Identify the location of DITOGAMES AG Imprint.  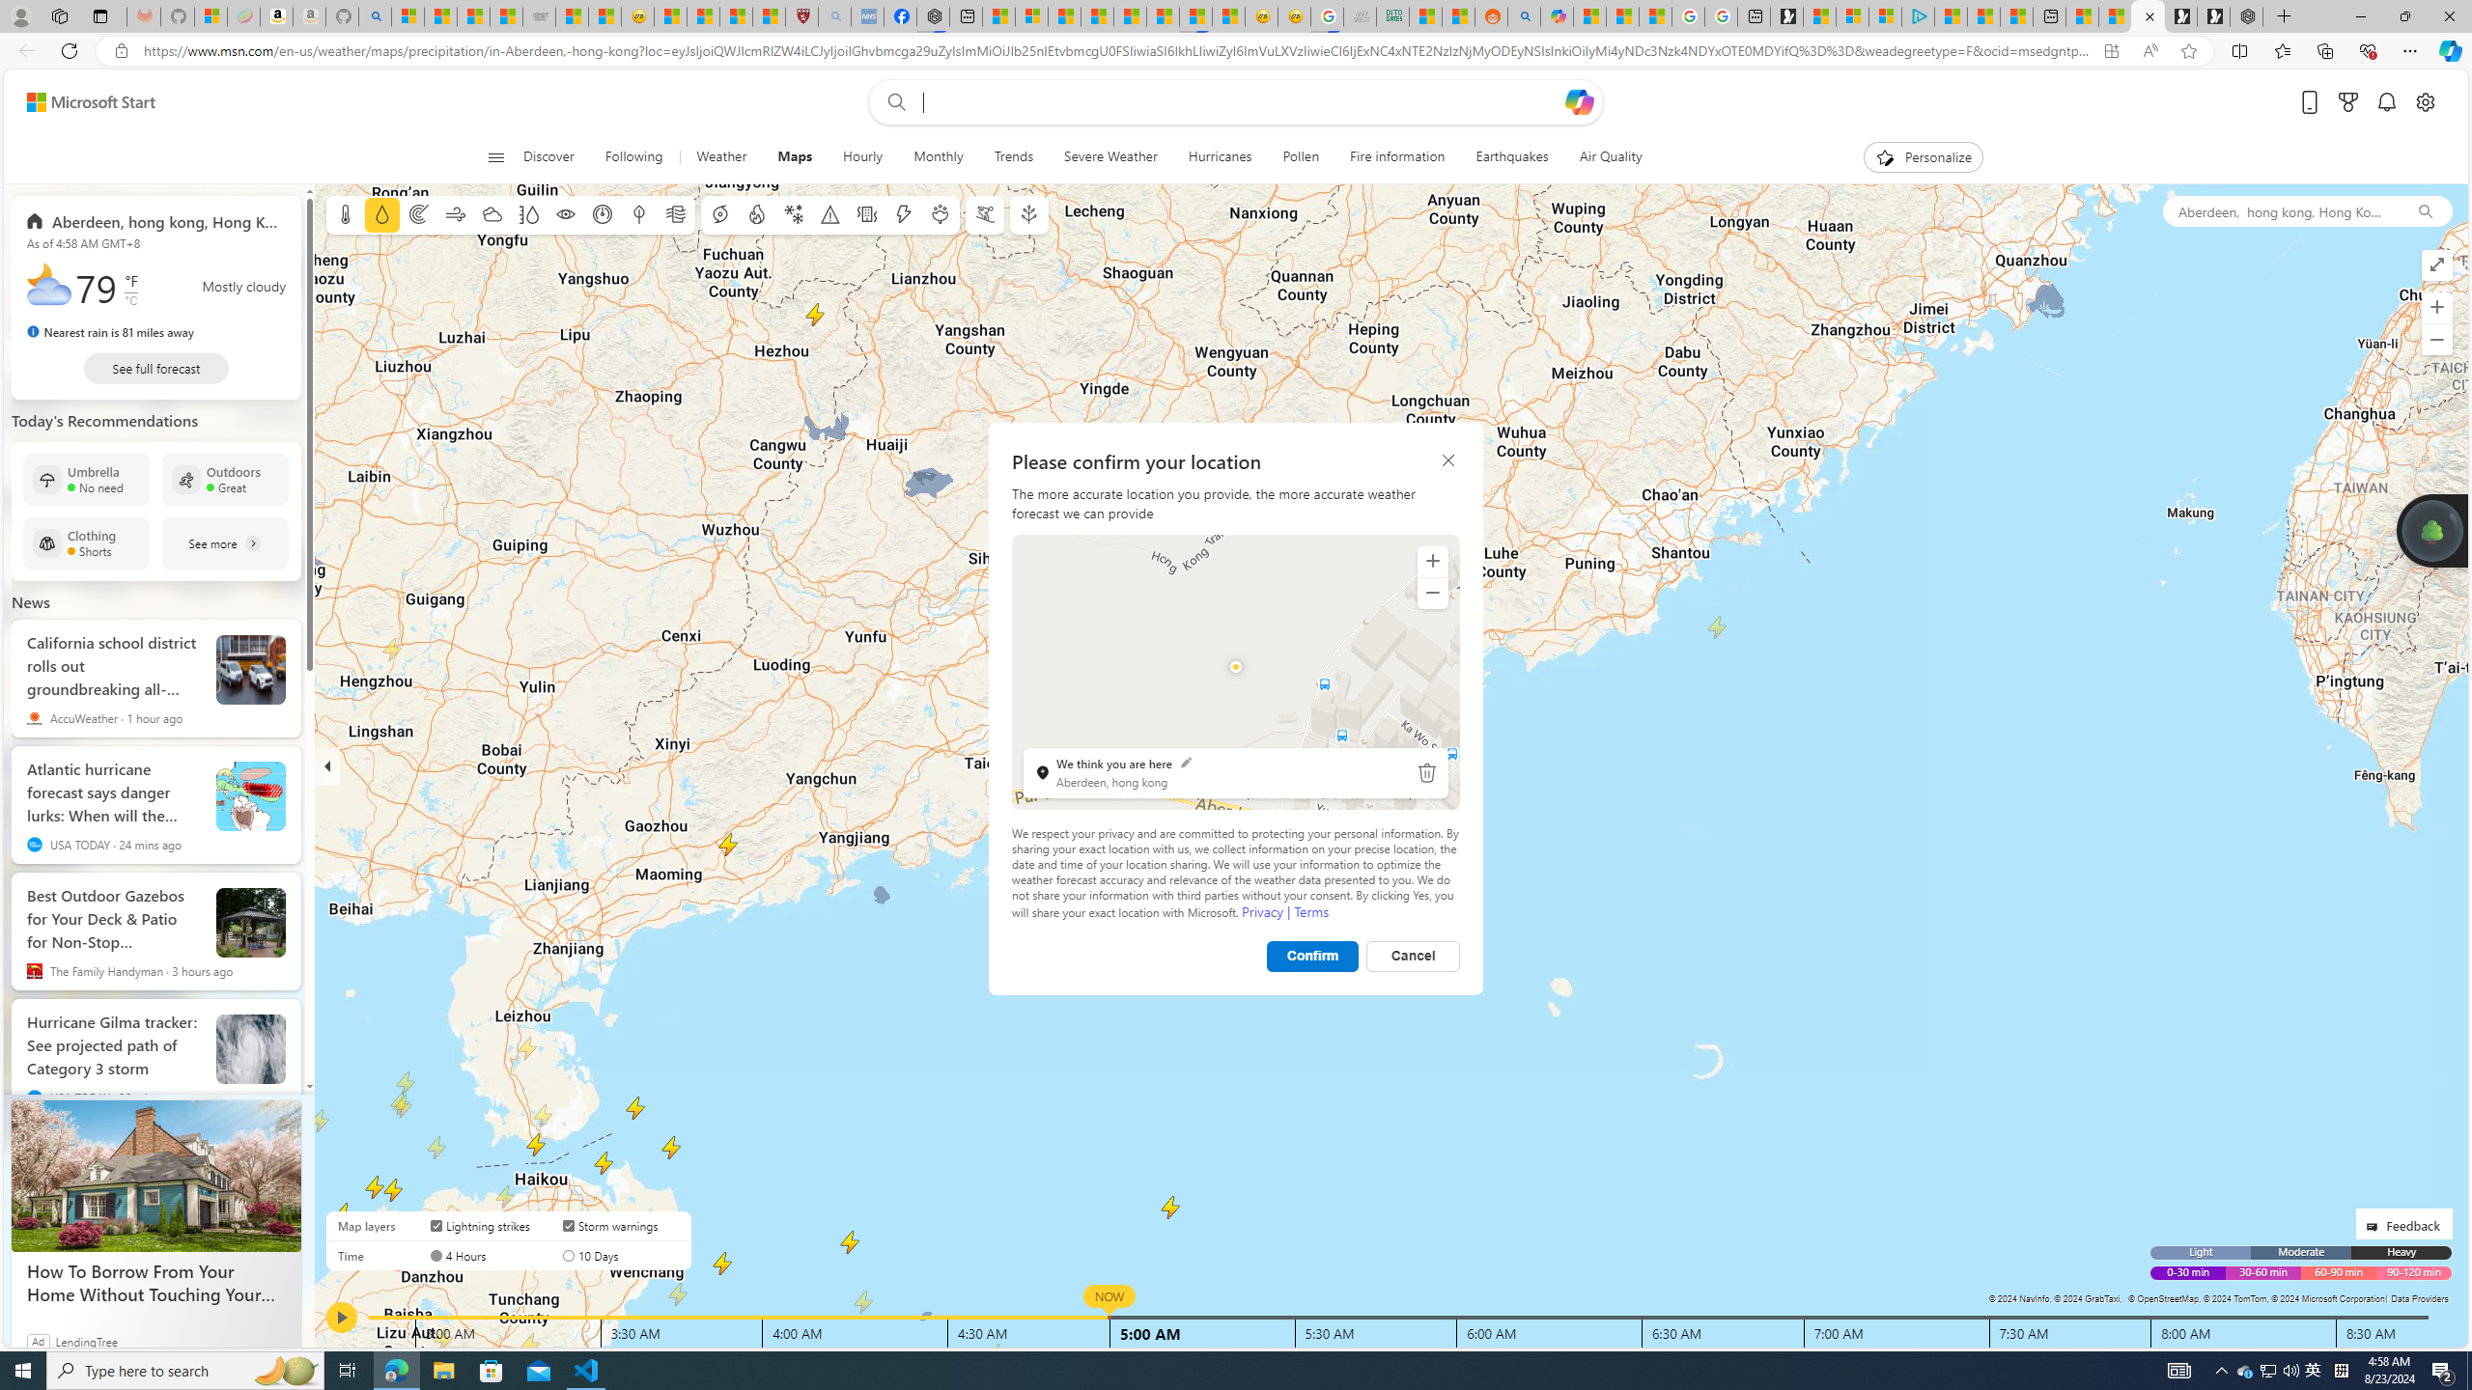
(1392, 16).